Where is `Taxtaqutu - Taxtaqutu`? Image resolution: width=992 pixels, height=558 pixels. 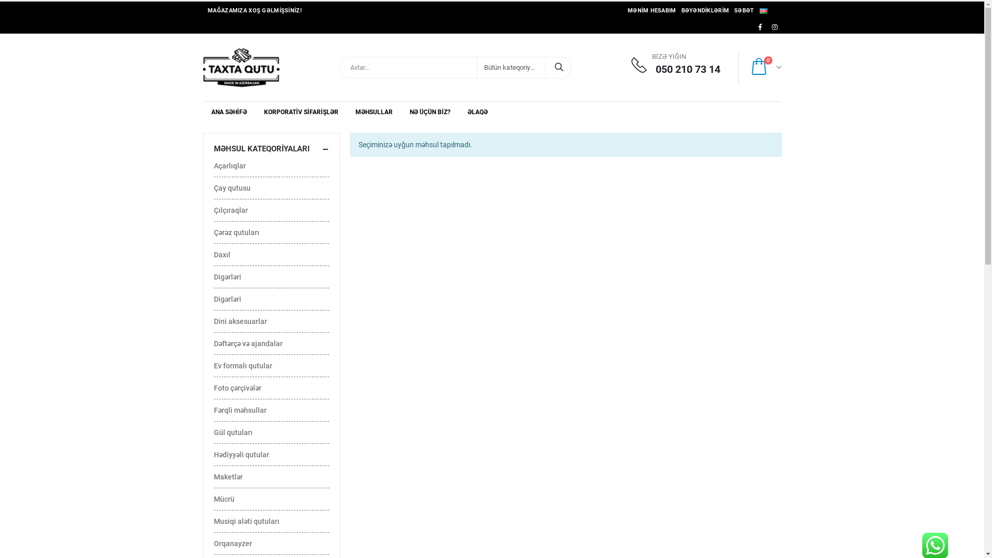
Taxtaqutu - Taxtaqutu is located at coordinates (241, 68).